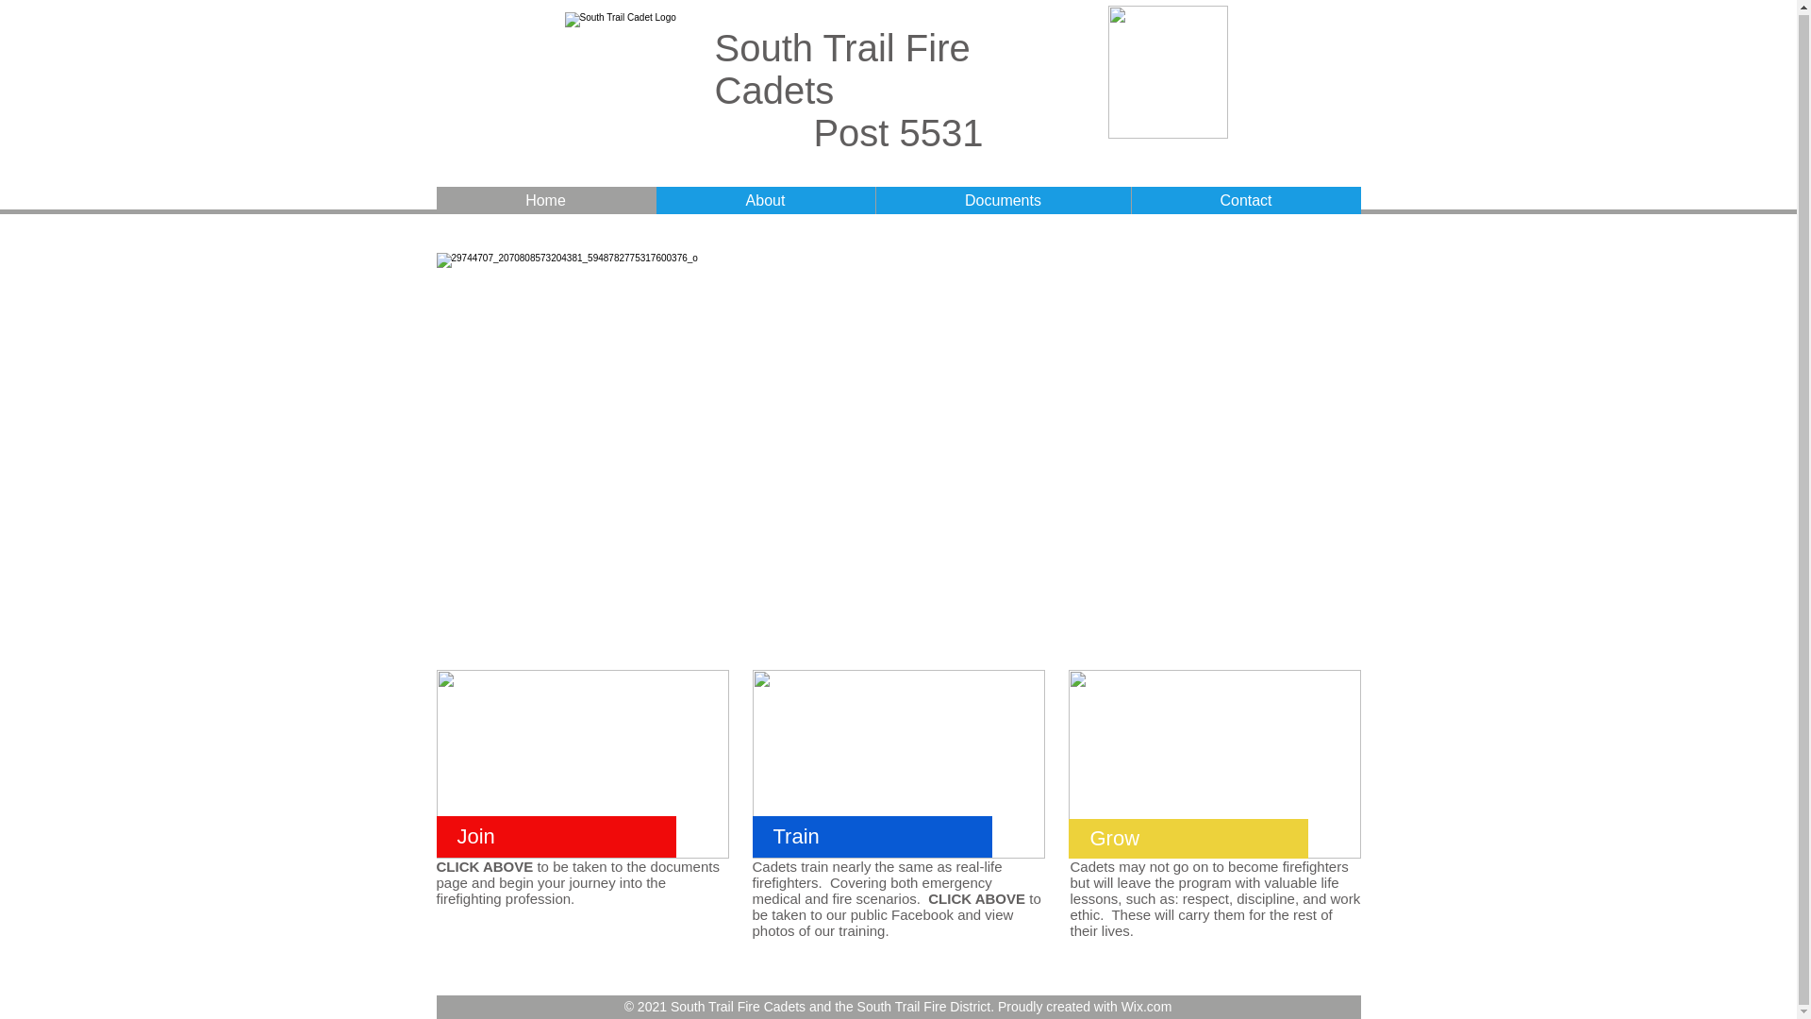 This screenshot has height=1019, width=1811. What do you see at coordinates (764, 200) in the screenshot?
I see `About` at bounding box center [764, 200].